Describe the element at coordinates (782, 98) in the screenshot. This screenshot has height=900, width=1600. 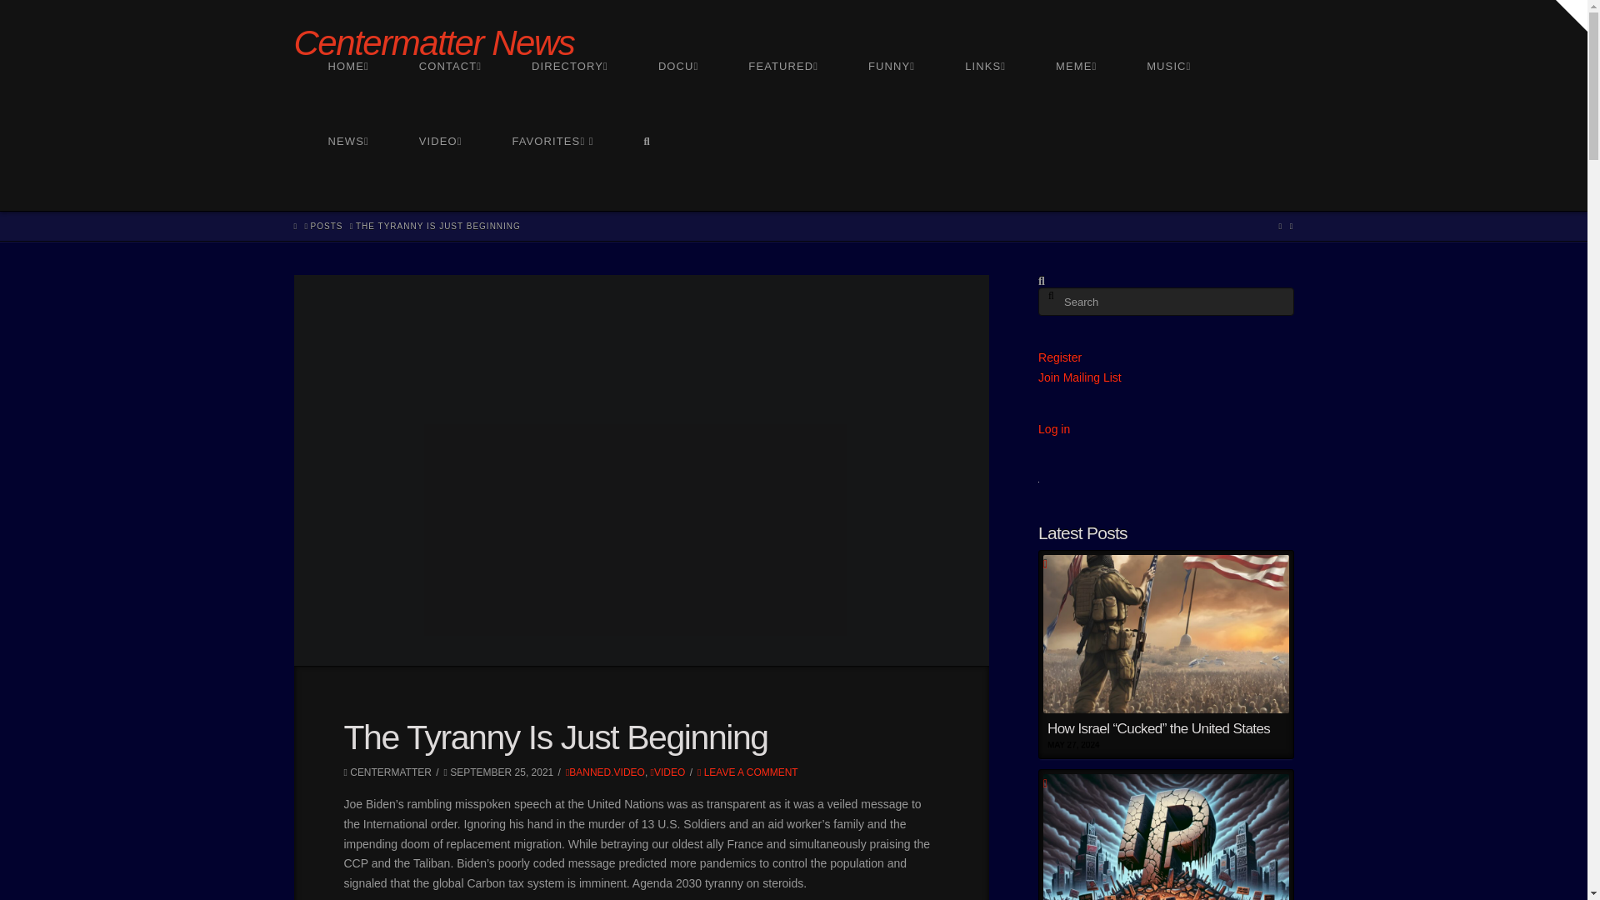
I see `FEATURED` at that location.